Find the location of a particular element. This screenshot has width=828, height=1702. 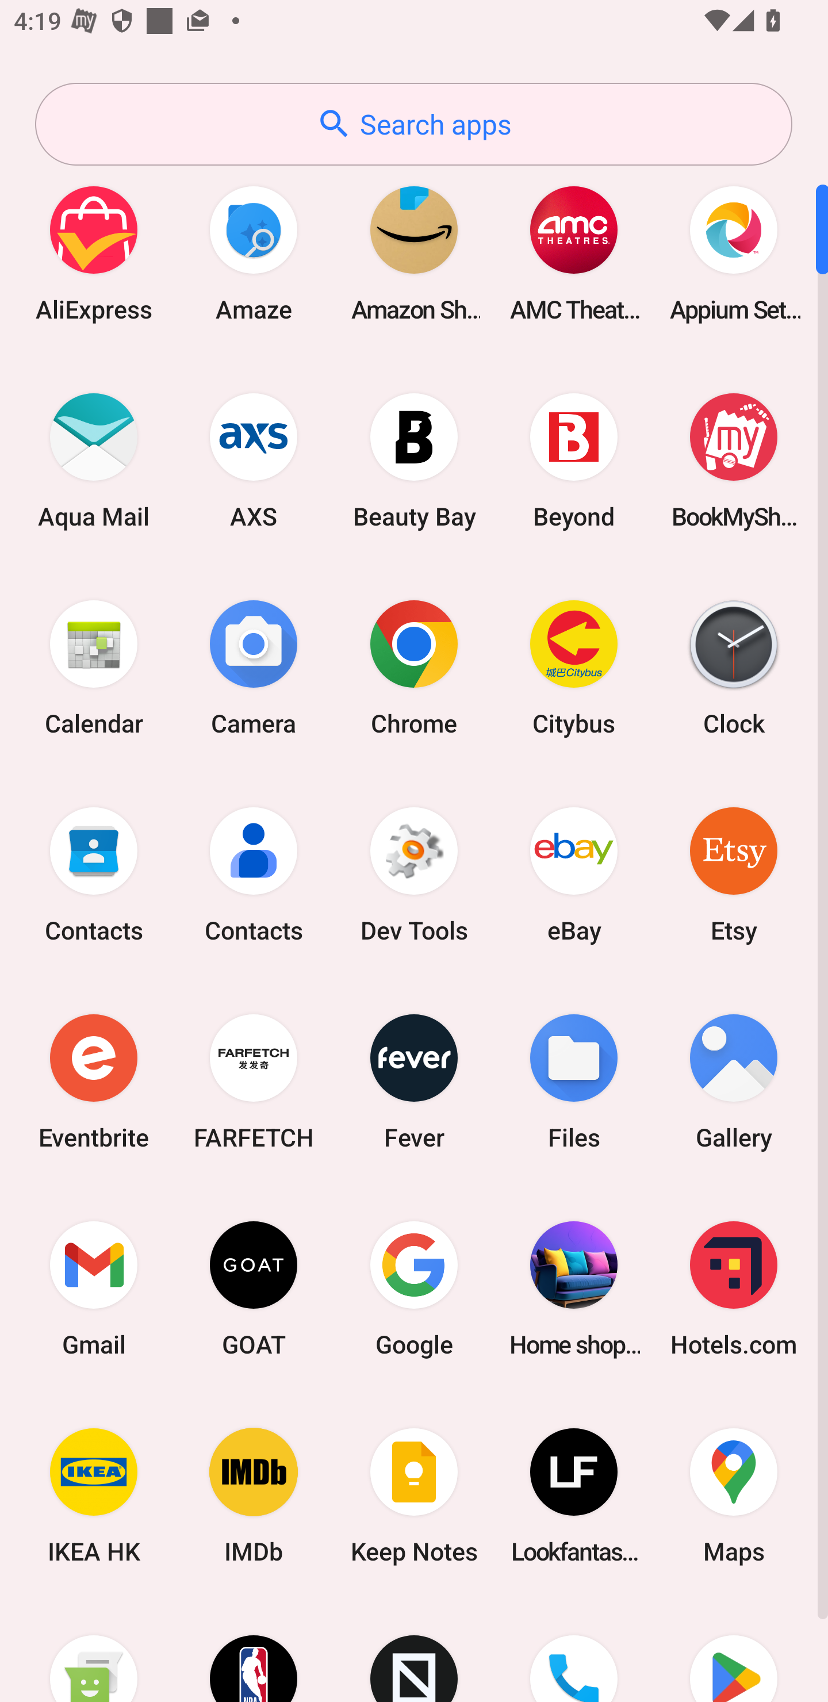

Contacts is located at coordinates (254, 874).